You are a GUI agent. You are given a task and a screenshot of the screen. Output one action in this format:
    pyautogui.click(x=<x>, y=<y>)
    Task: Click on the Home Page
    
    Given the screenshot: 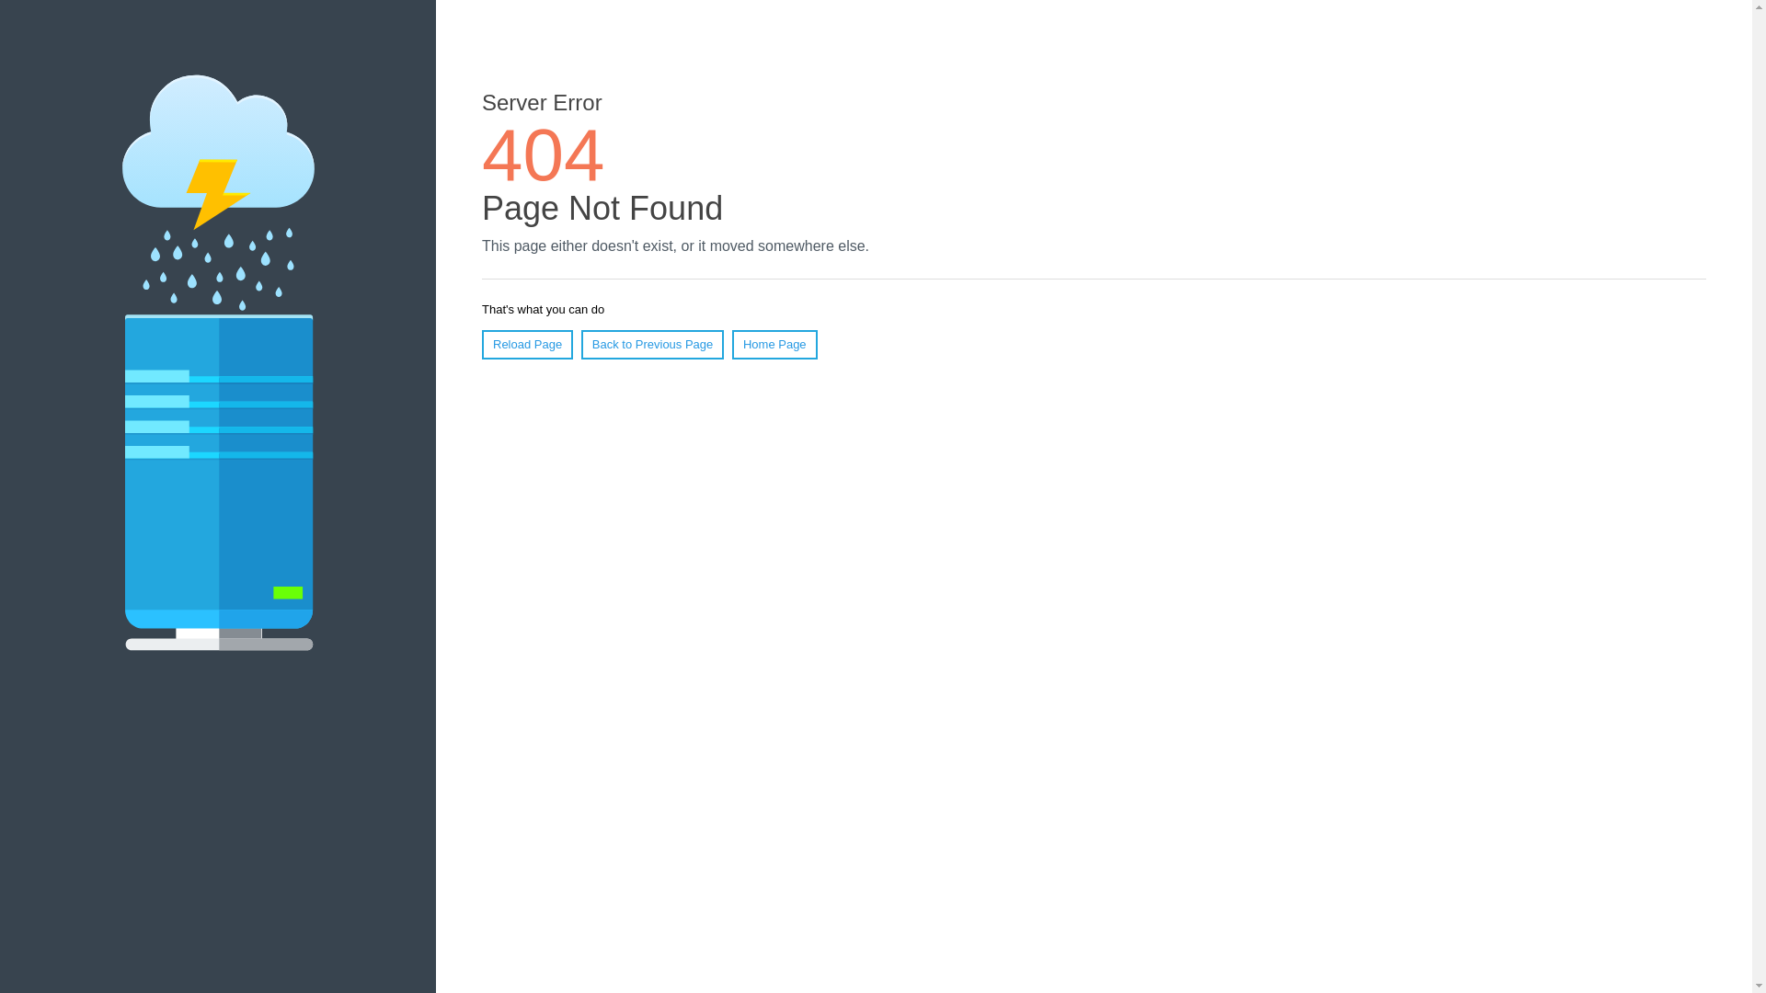 What is the action you would take?
    pyautogui.click(x=774, y=345)
    